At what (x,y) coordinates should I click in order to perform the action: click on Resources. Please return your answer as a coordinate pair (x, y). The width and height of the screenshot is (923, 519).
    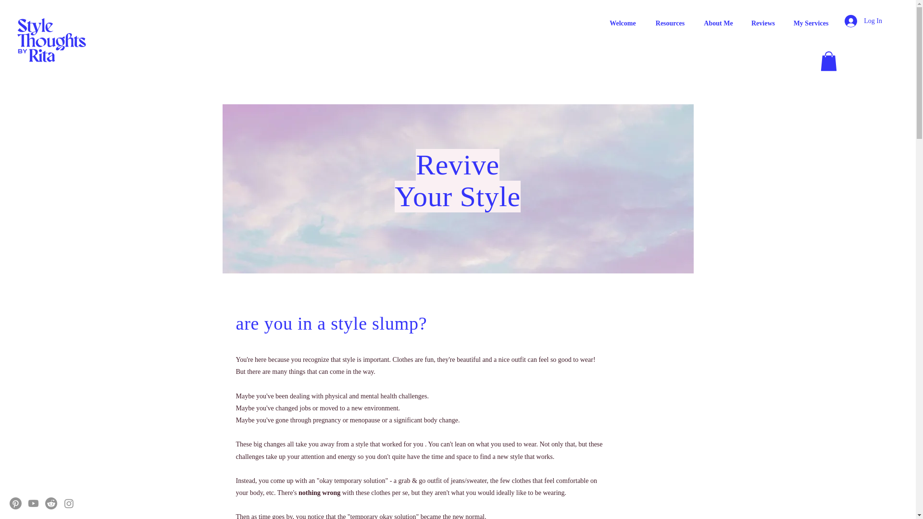
    Looking at the image, I should click on (670, 23).